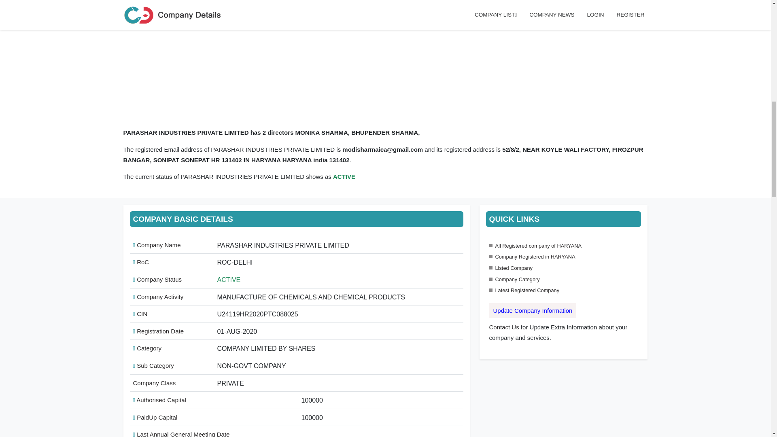 The width and height of the screenshot is (777, 437). Describe the element at coordinates (156, 245) in the screenshot. I see `Company Name` at that location.